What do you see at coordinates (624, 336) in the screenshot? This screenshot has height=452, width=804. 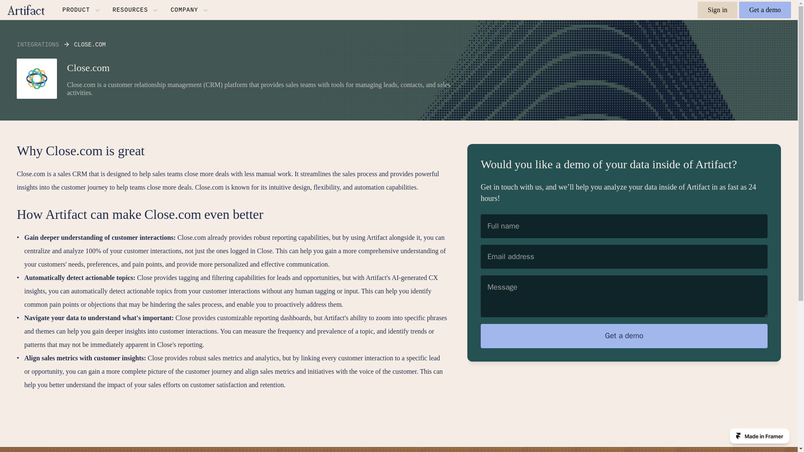 I see `Get a demo` at bounding box center [624, 336].